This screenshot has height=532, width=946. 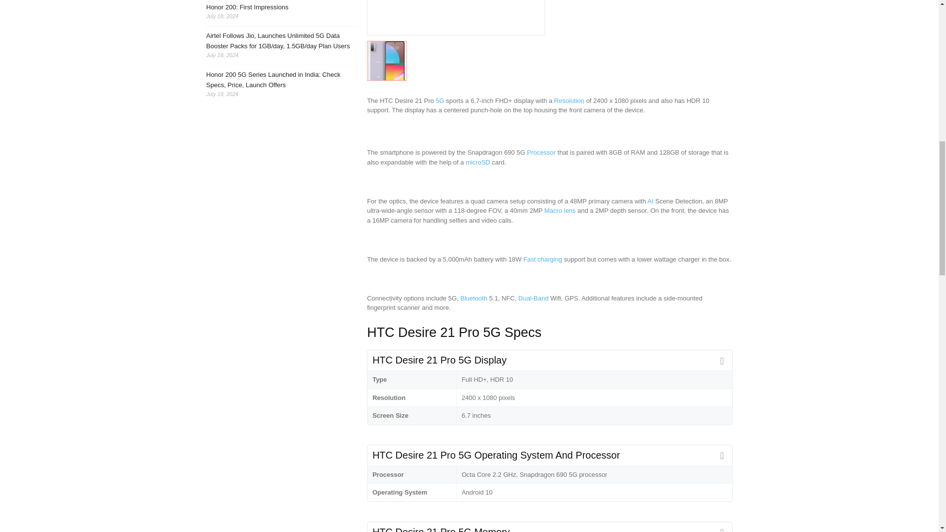 What do you see at coordinates (473, 299) in the screenshot?
I see `Bluetooth` at bounding box center [473, 299].